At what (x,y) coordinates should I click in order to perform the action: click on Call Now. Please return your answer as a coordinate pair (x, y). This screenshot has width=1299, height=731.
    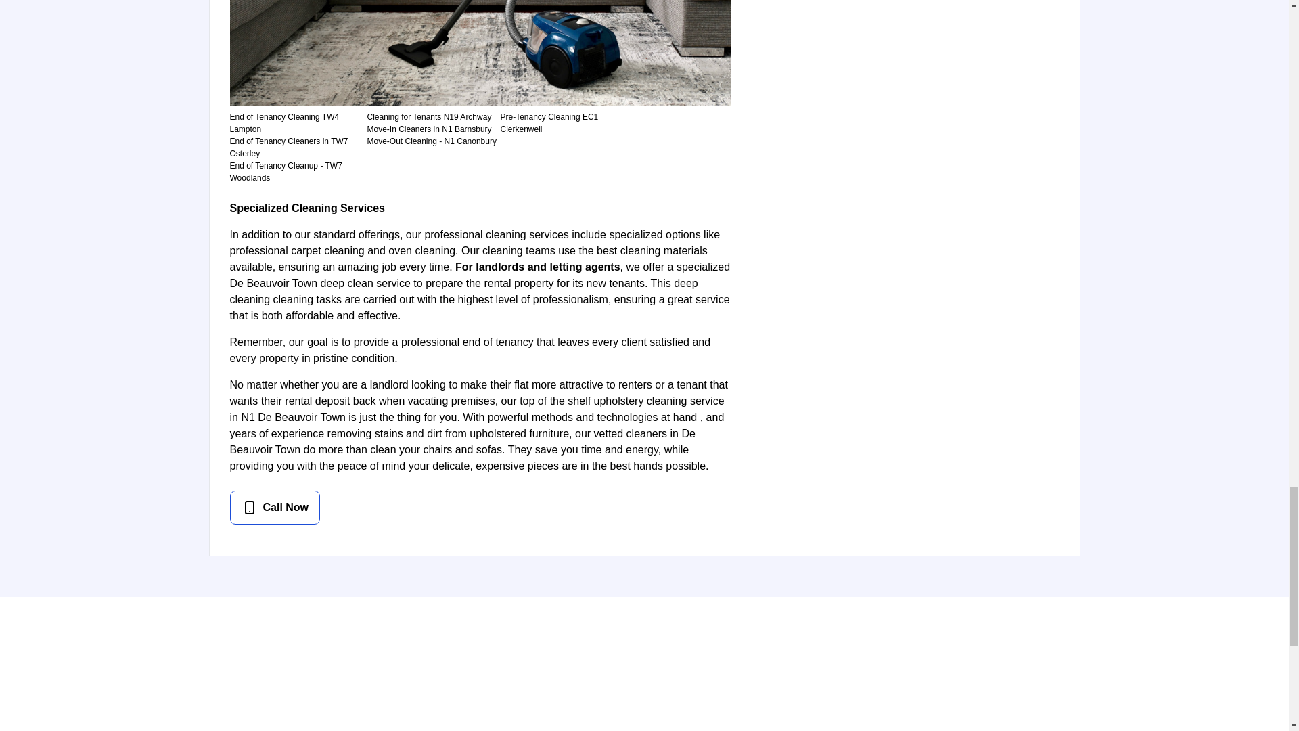
    Looking at the image, I should click on (275, 508).